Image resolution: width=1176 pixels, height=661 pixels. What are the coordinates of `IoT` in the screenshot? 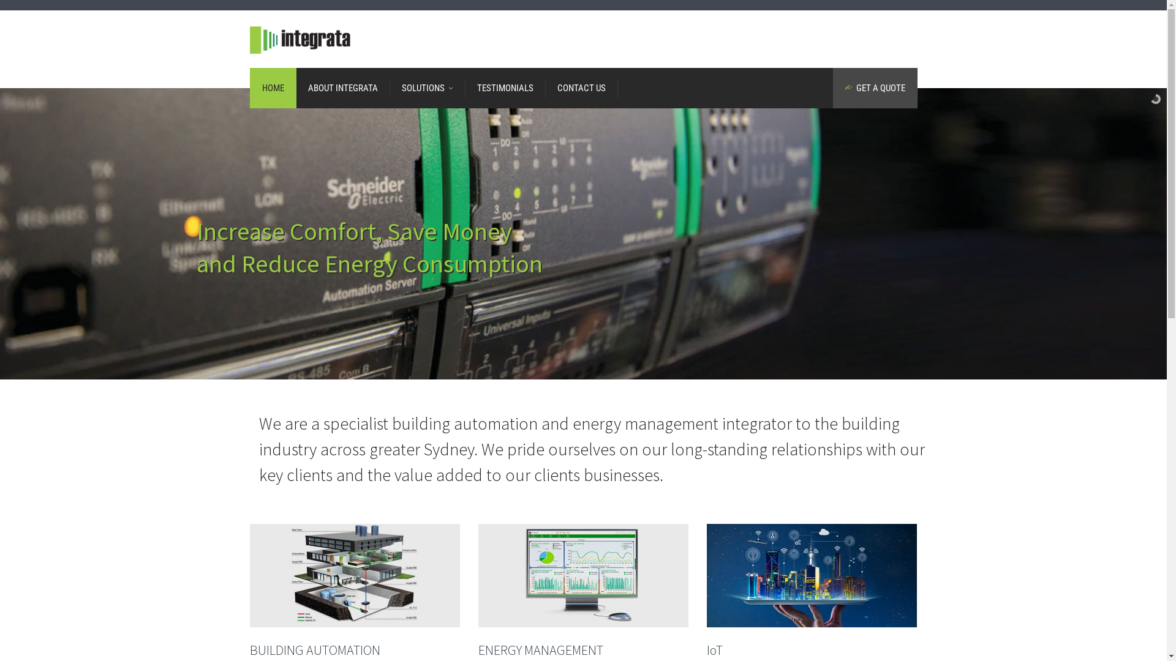 It's located at (715, 650).